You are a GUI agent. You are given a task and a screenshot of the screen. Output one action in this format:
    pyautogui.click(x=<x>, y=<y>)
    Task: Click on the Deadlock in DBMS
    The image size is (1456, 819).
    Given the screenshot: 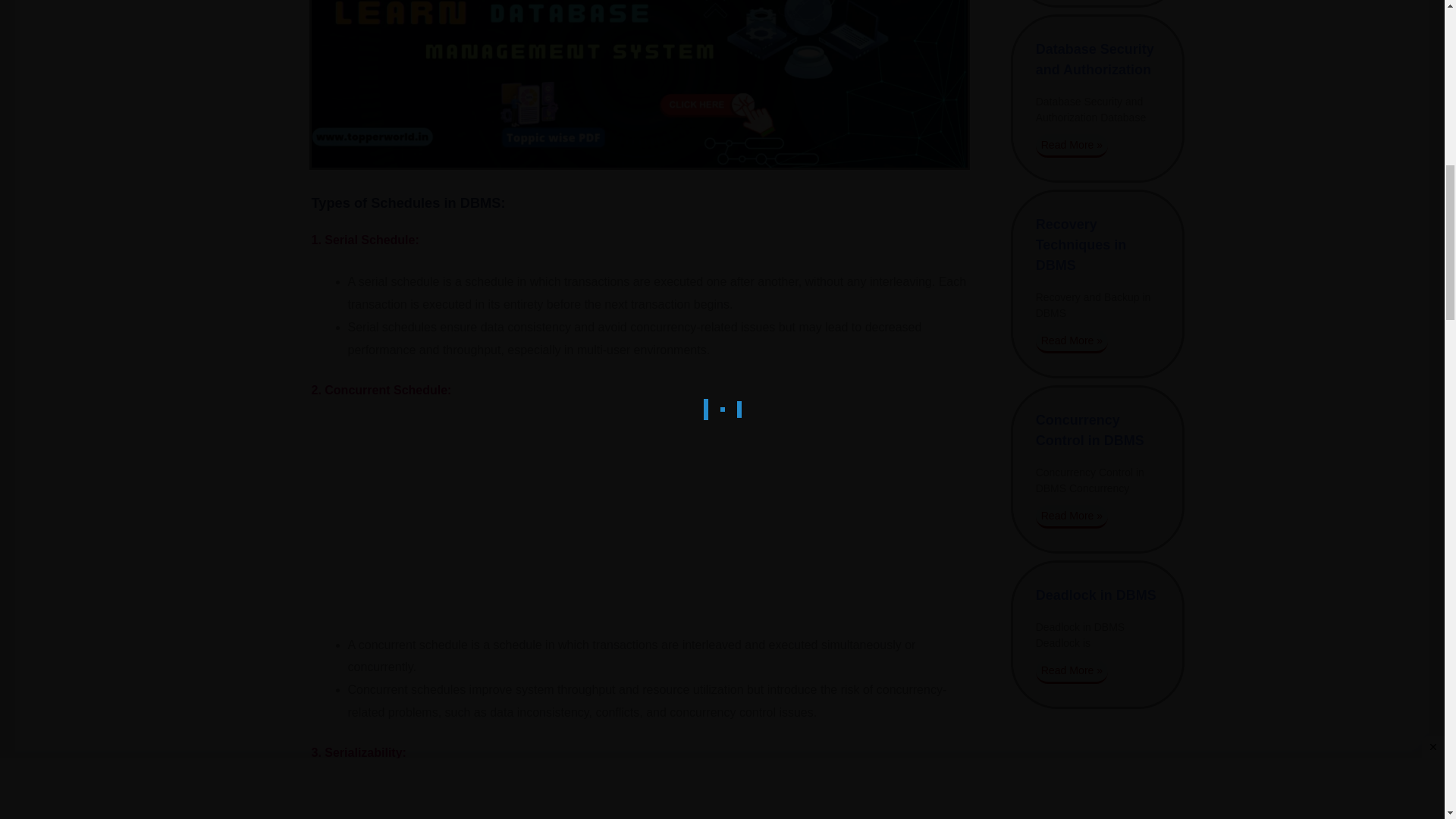 What is the action you would take?
    pyautogui.click(x=1095, y=595)
    